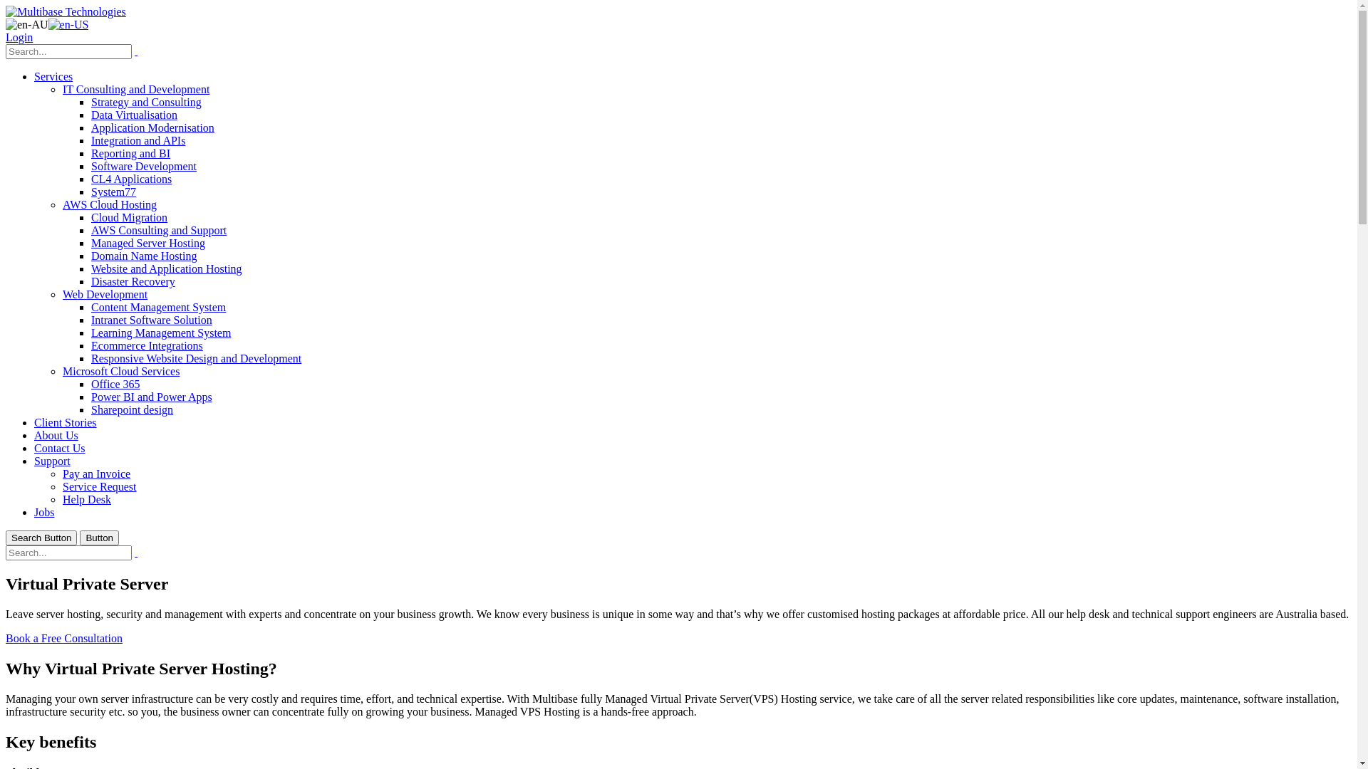 The image size is (1368, 769). I want to click on English (Australia), so click(27, 24).